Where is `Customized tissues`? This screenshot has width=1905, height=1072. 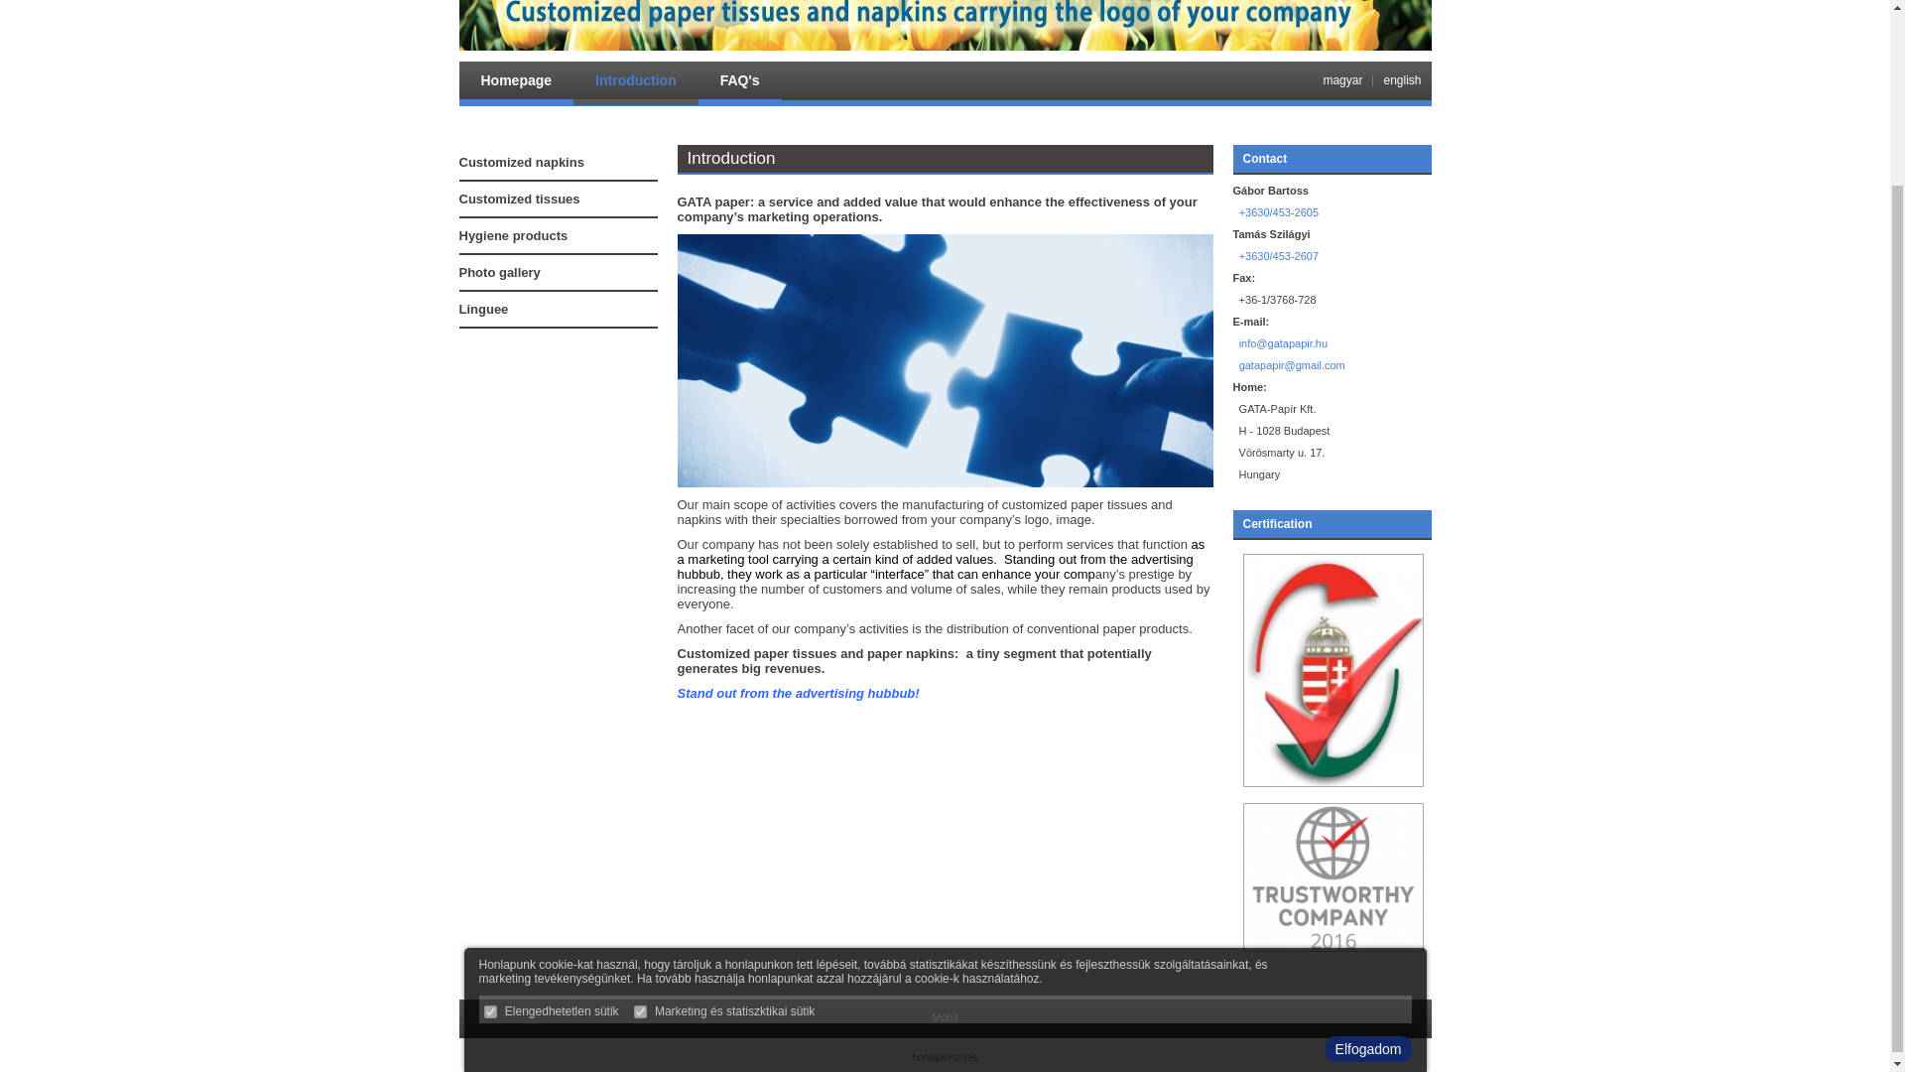
Customized tissues is located at coordinates (558, 200).